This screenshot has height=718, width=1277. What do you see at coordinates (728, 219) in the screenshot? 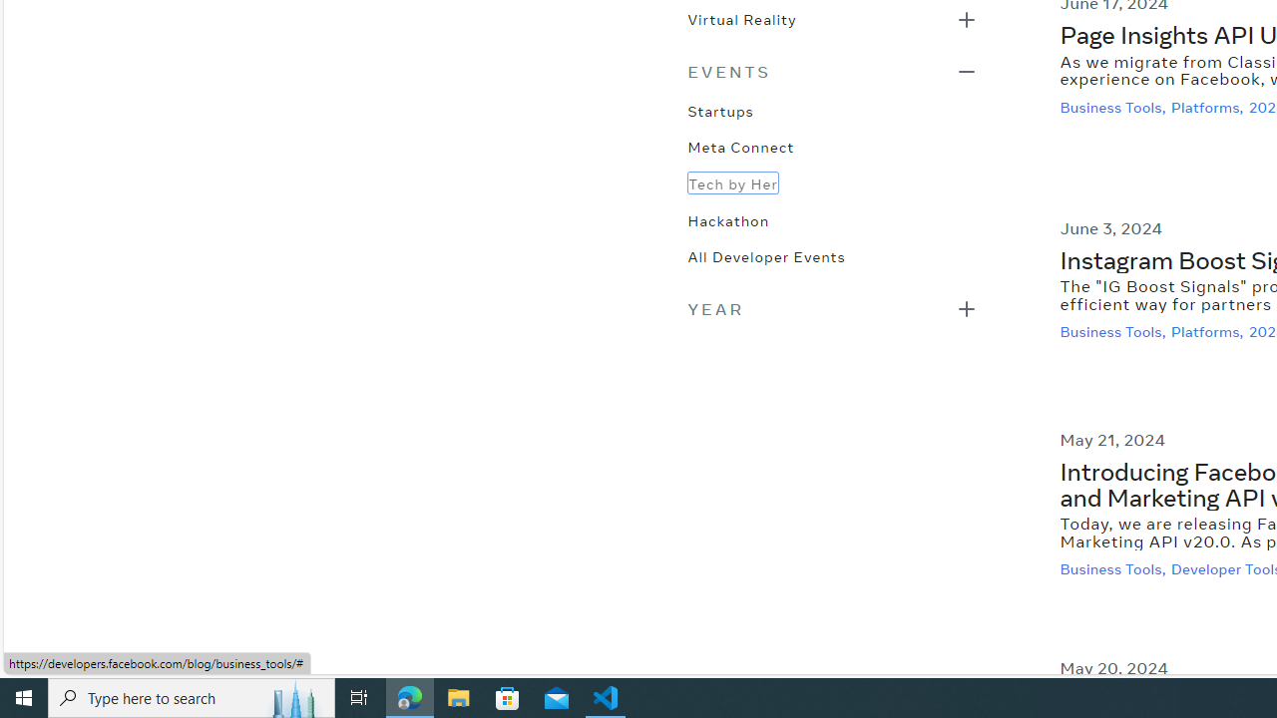
I see `Hackathon` at bounding box center [728, 219].